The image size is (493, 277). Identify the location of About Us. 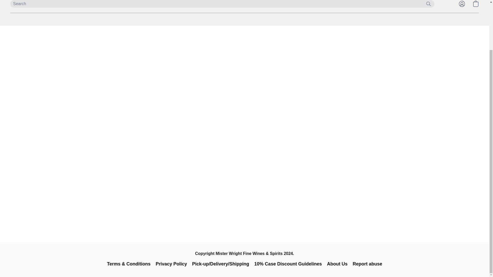
(337, 264).